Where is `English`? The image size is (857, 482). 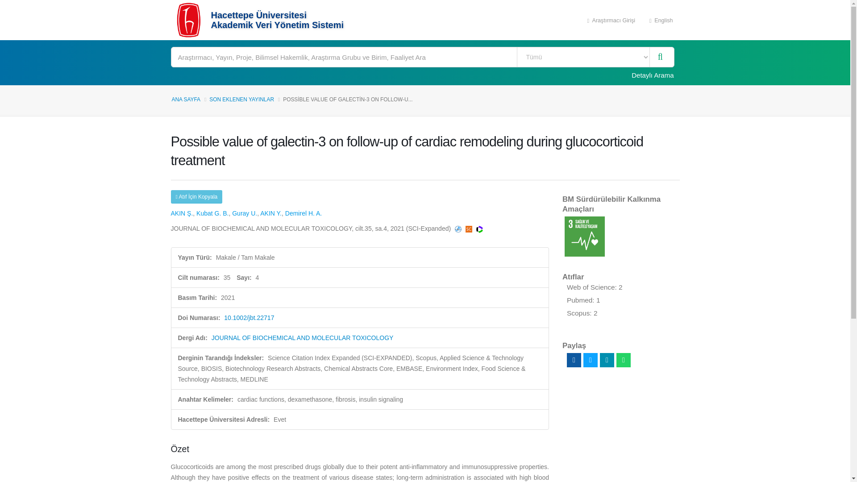 English is located at coordinates (661, 20).